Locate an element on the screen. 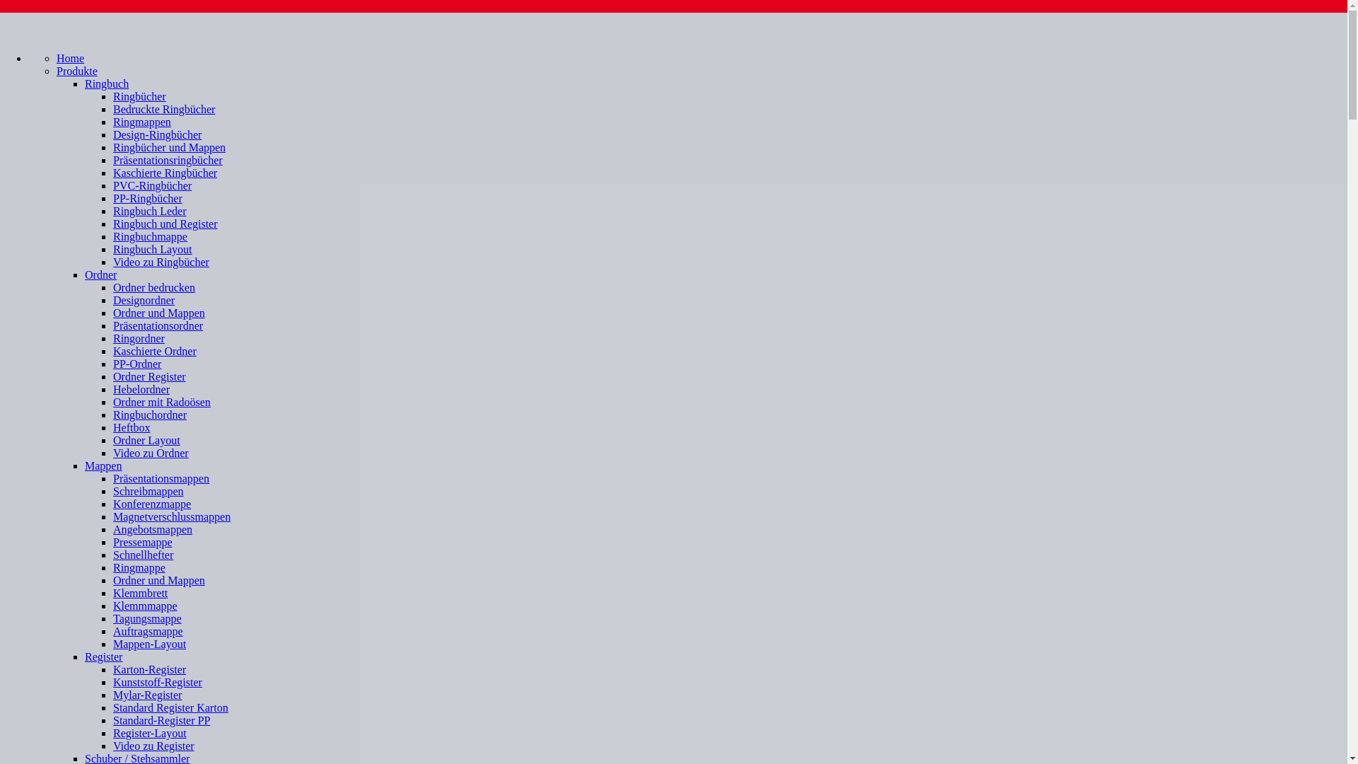 The height and width of the screenshot is (764, 1358). Heftbox is located at coordinates (132, 427).